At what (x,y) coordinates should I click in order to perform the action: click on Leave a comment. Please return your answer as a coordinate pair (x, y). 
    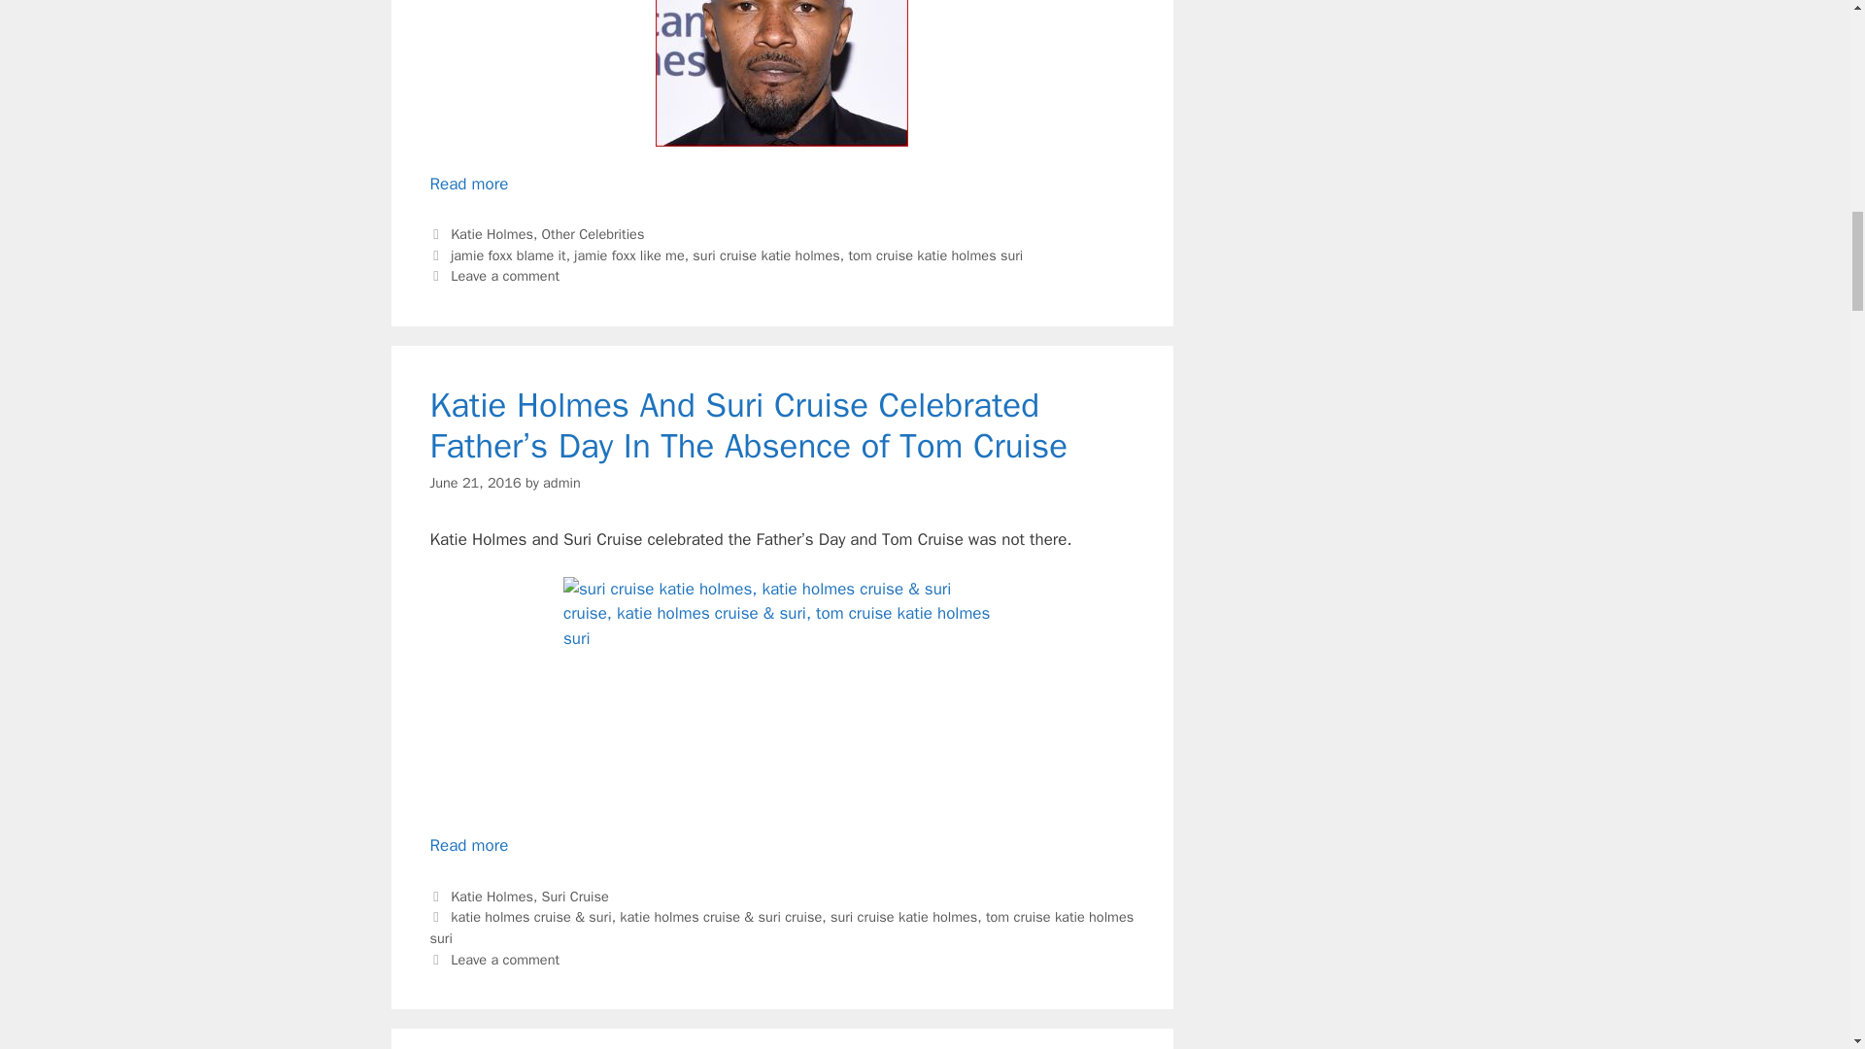
    Looking at the image, I should click on (505, 276).